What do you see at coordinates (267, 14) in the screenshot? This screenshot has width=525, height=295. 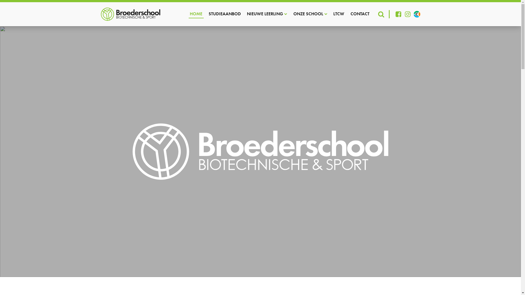 I see `NIEUWE LEERLING` at bounding box center [267, 14].